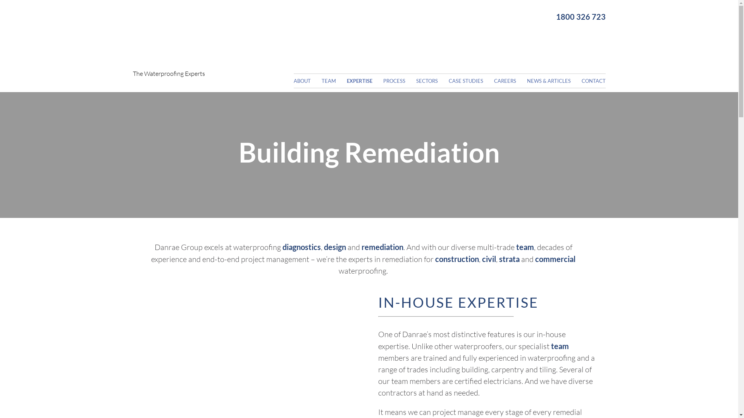 The height and width of the screenshot is (418, 744). Describe the element at coordinates (525, 247) in the screenshot. I see `team` at that location.